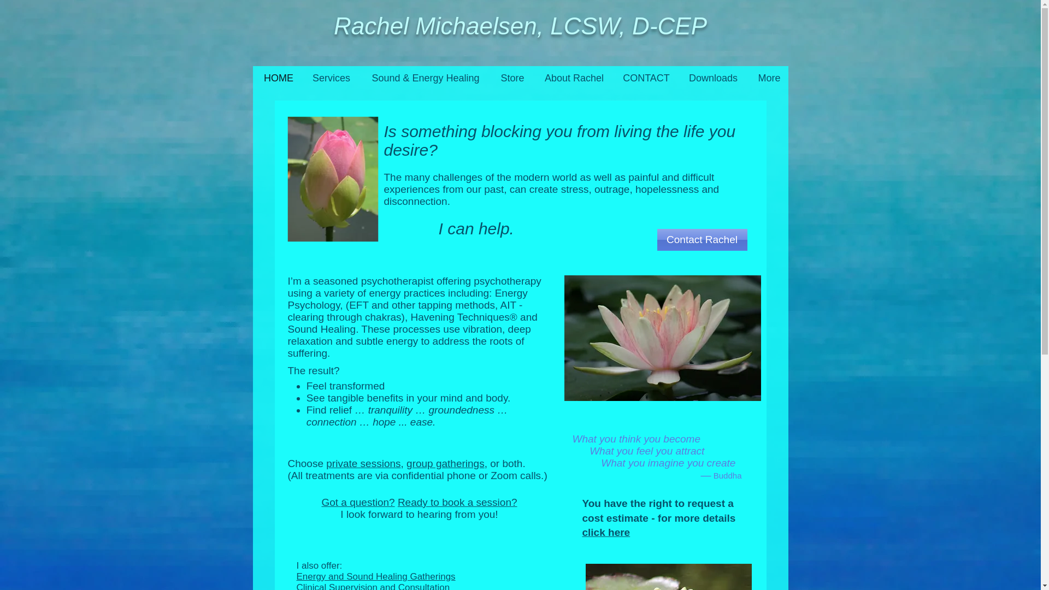  Describe the element at coordinates (363, 463) in the screenshot. I see `private sessions` at that location.